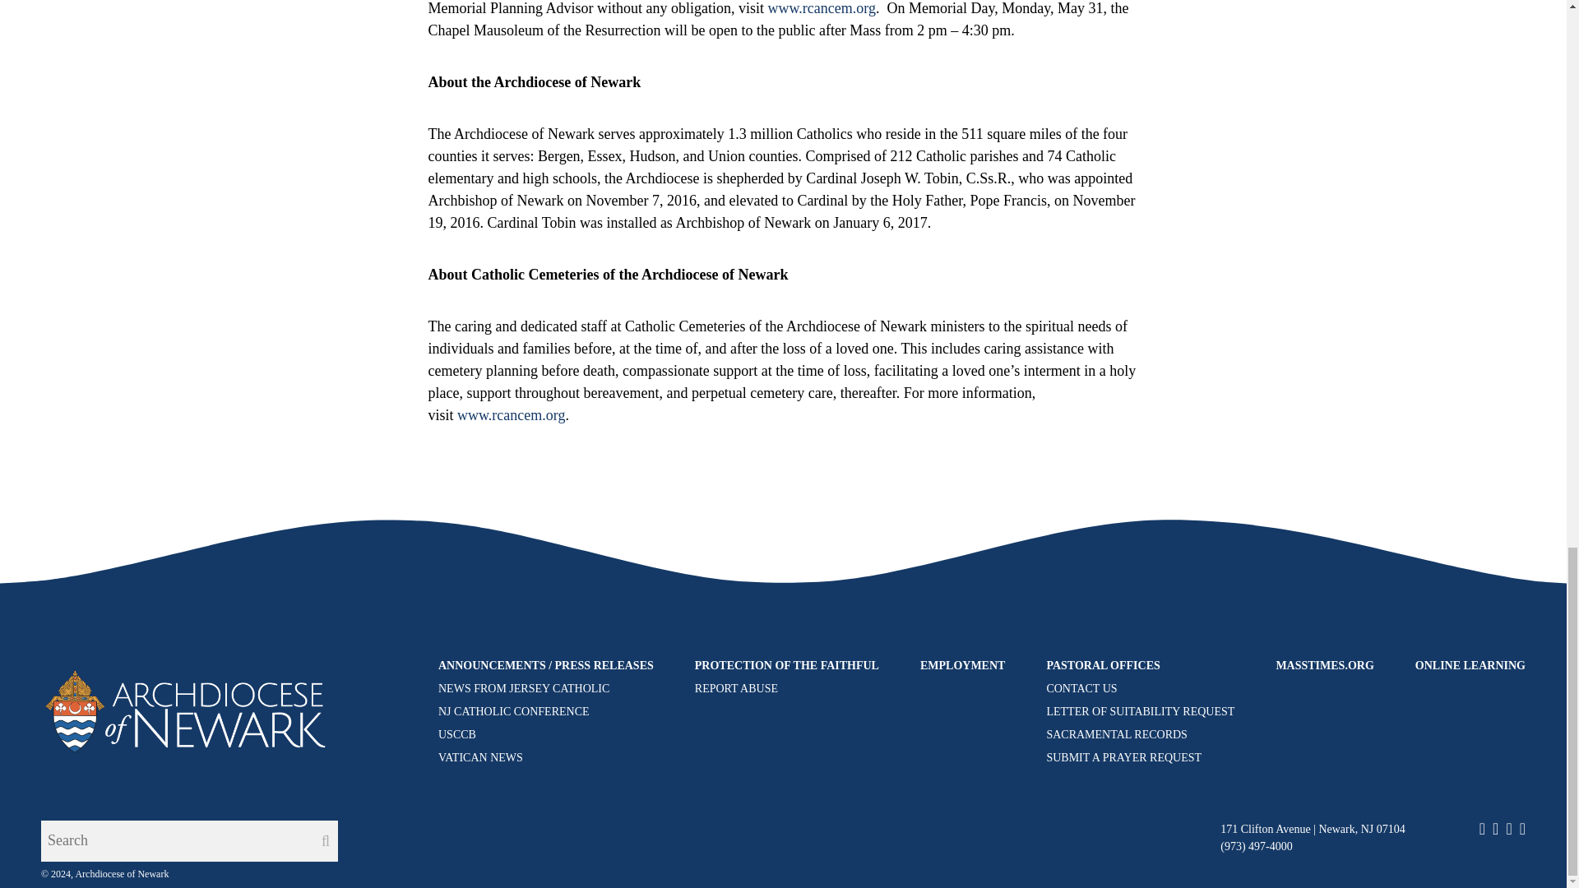 This screenshot has height=888, width=1579. I want to click on NEWS FROM JERSEY CATHOLIC, so click(524, 688).